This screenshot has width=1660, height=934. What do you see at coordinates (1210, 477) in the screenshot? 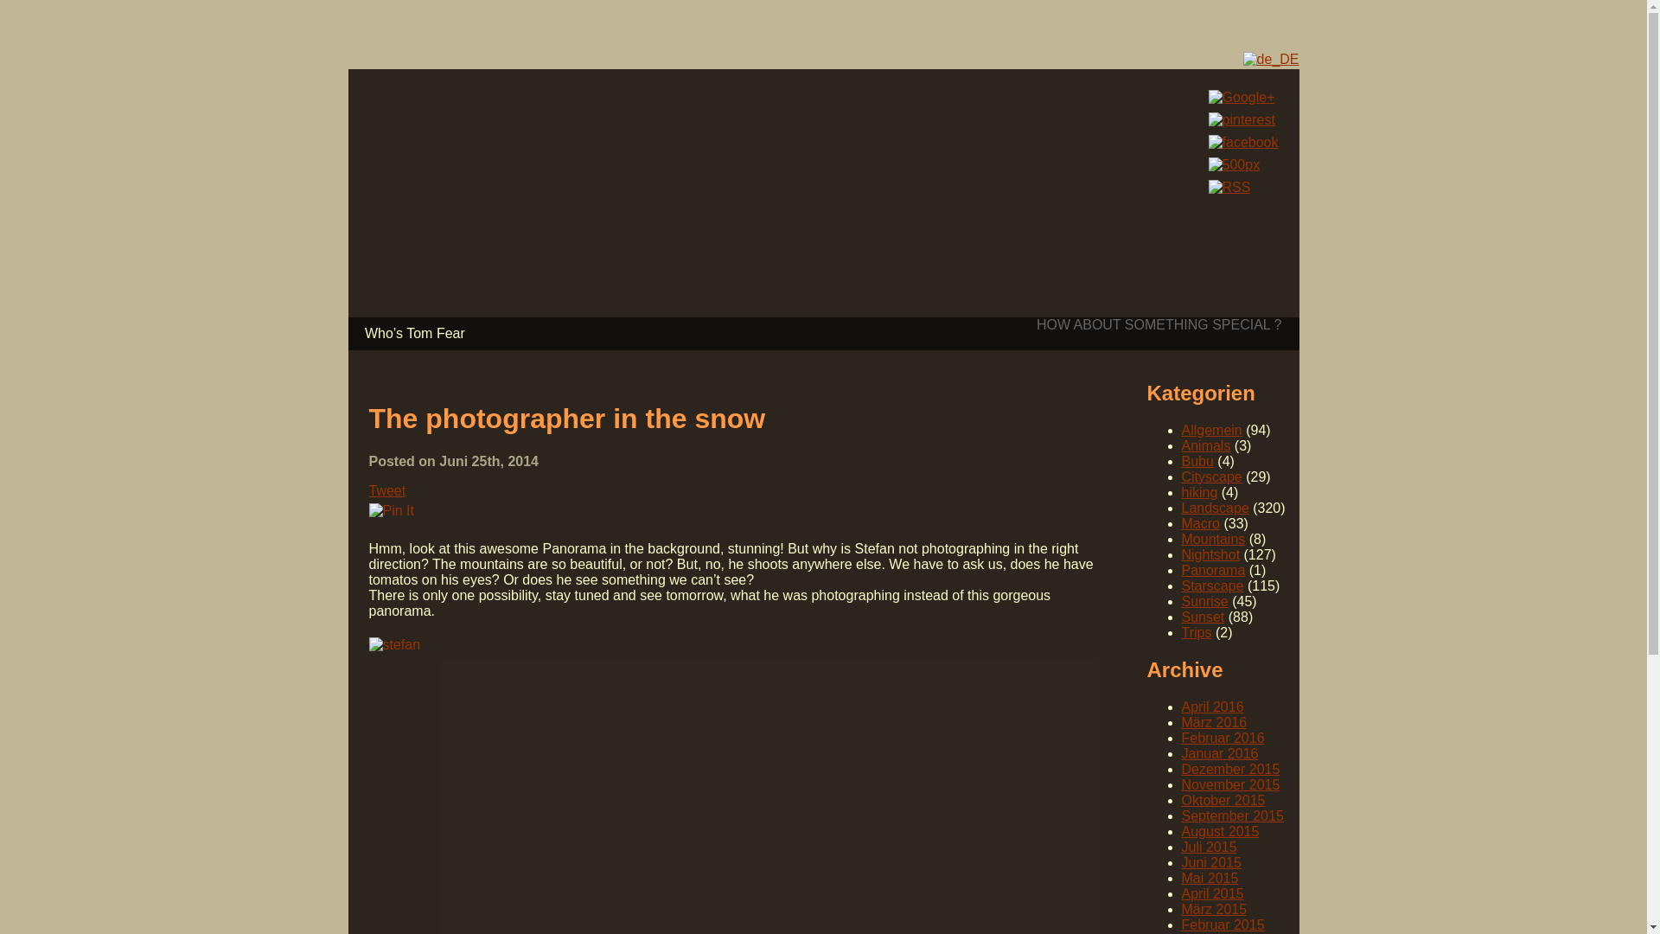
I see `Cityscape` at bounding box center [1210, 477].